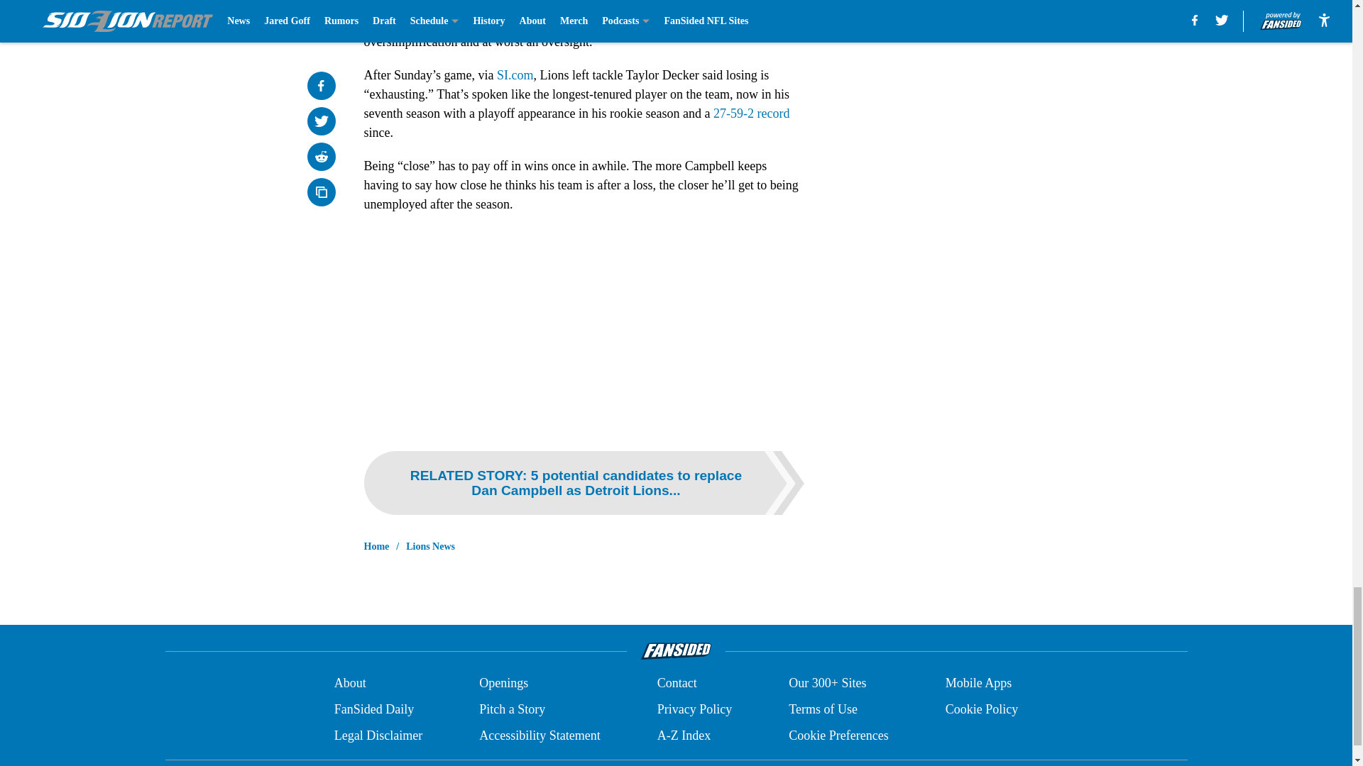 The width and height of the screenshot is (1363, 766). Describe the element at coordinates (513, 709) in the screenshot. I see `Pitch a Story` at that location.